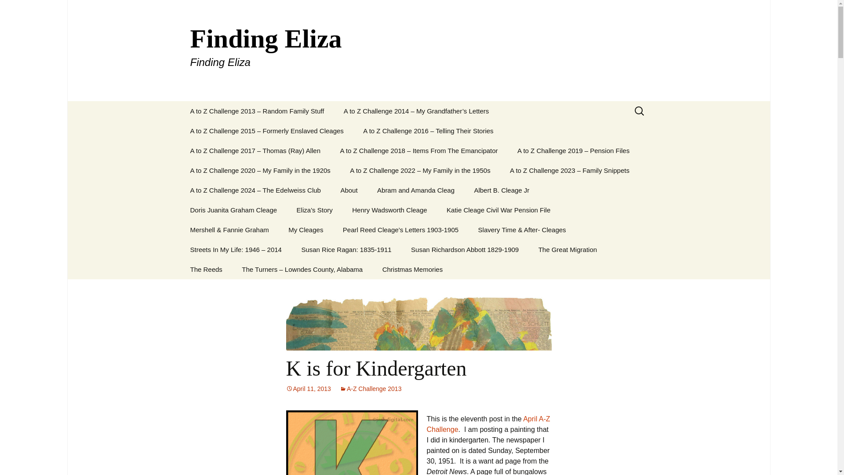 This screenshot has width=844, height=475. What do you see at coordinates (233, 210) in the screenshot?
I see `Doris Juanita Graham Cleage` at bounding box center [233, 210].